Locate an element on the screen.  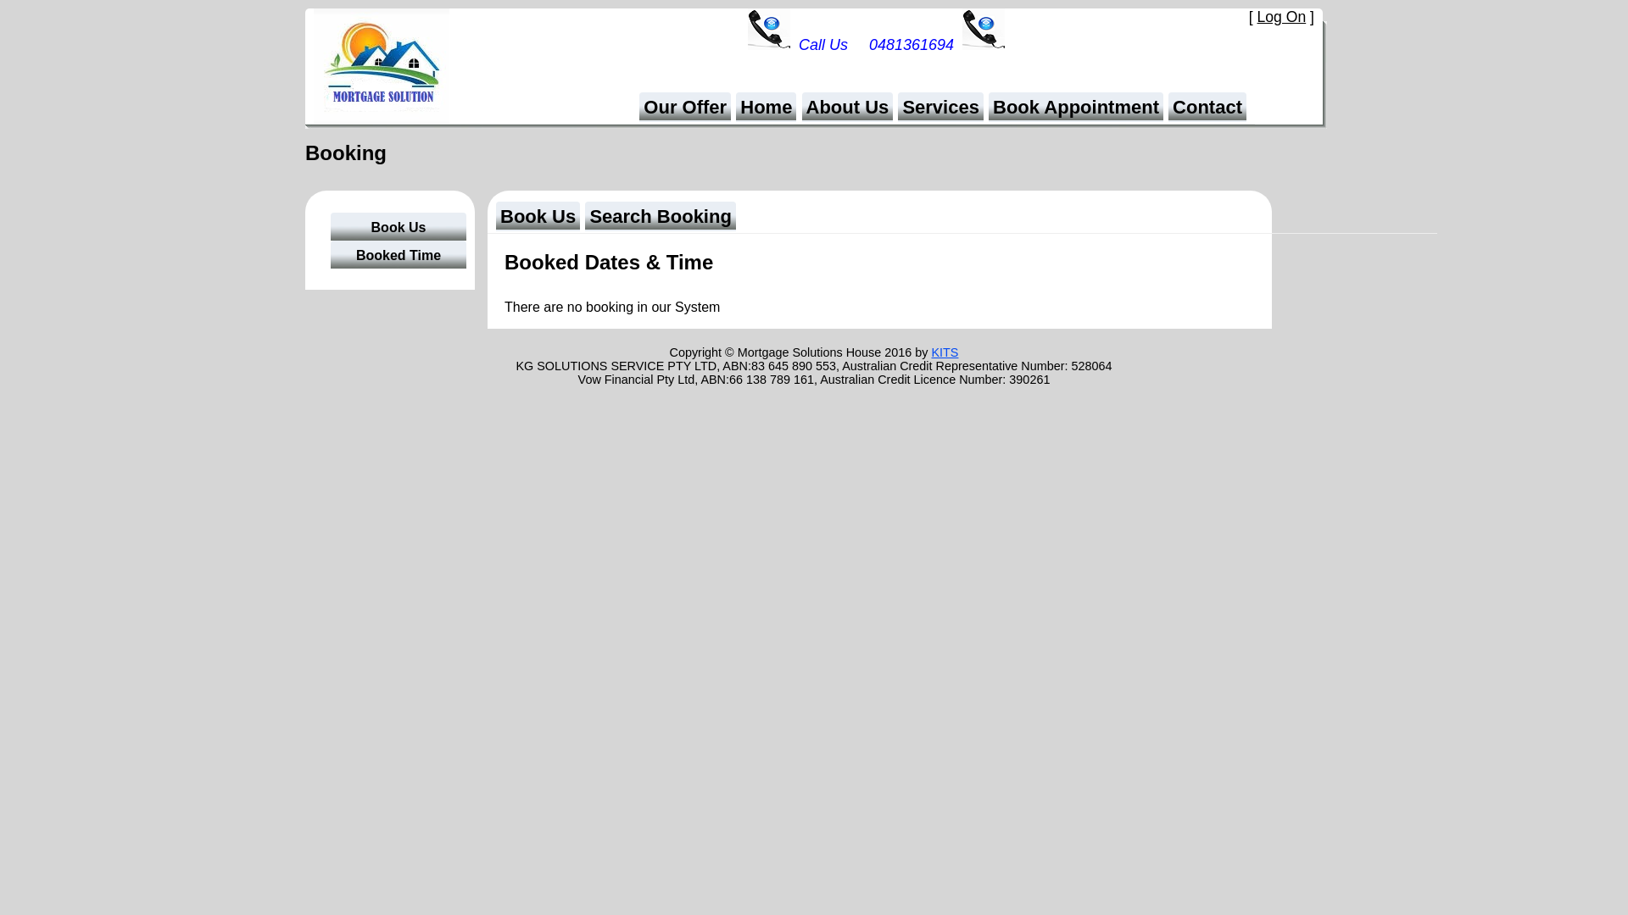
Book Us is located at coordinates (399, 227).